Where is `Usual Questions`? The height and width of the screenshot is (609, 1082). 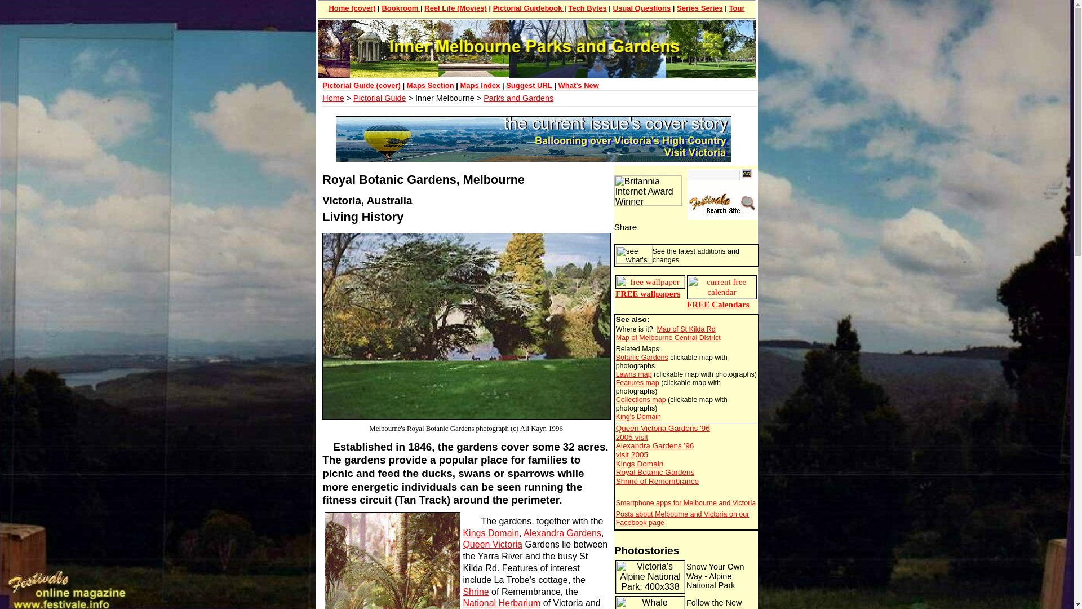 Usual Questions is located at coordinates (642, 8).